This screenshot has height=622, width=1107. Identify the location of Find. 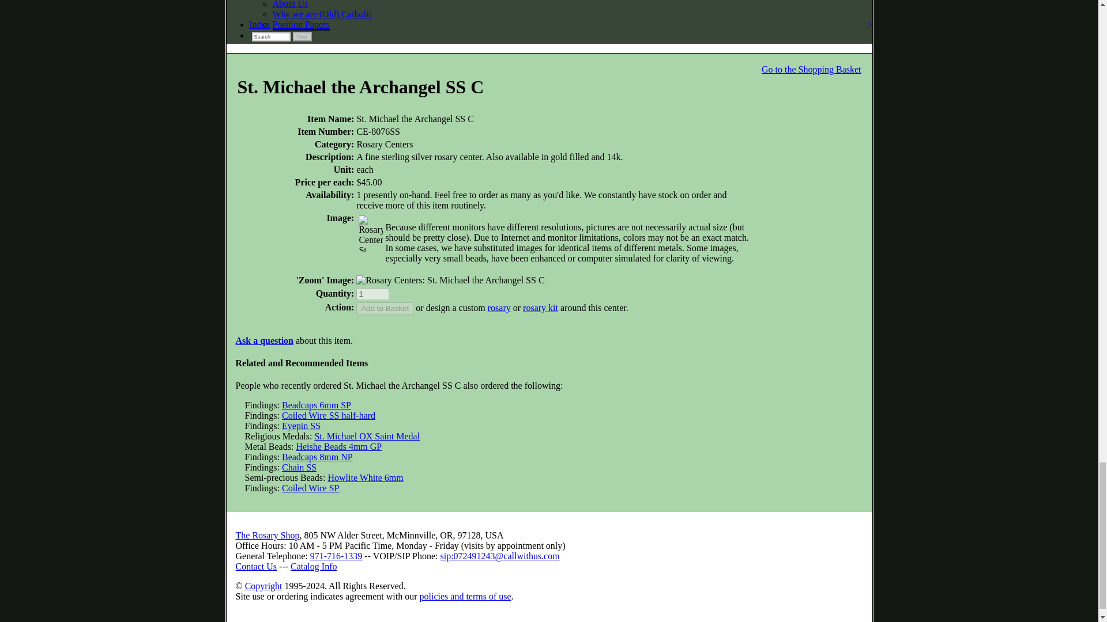
(302, 37).